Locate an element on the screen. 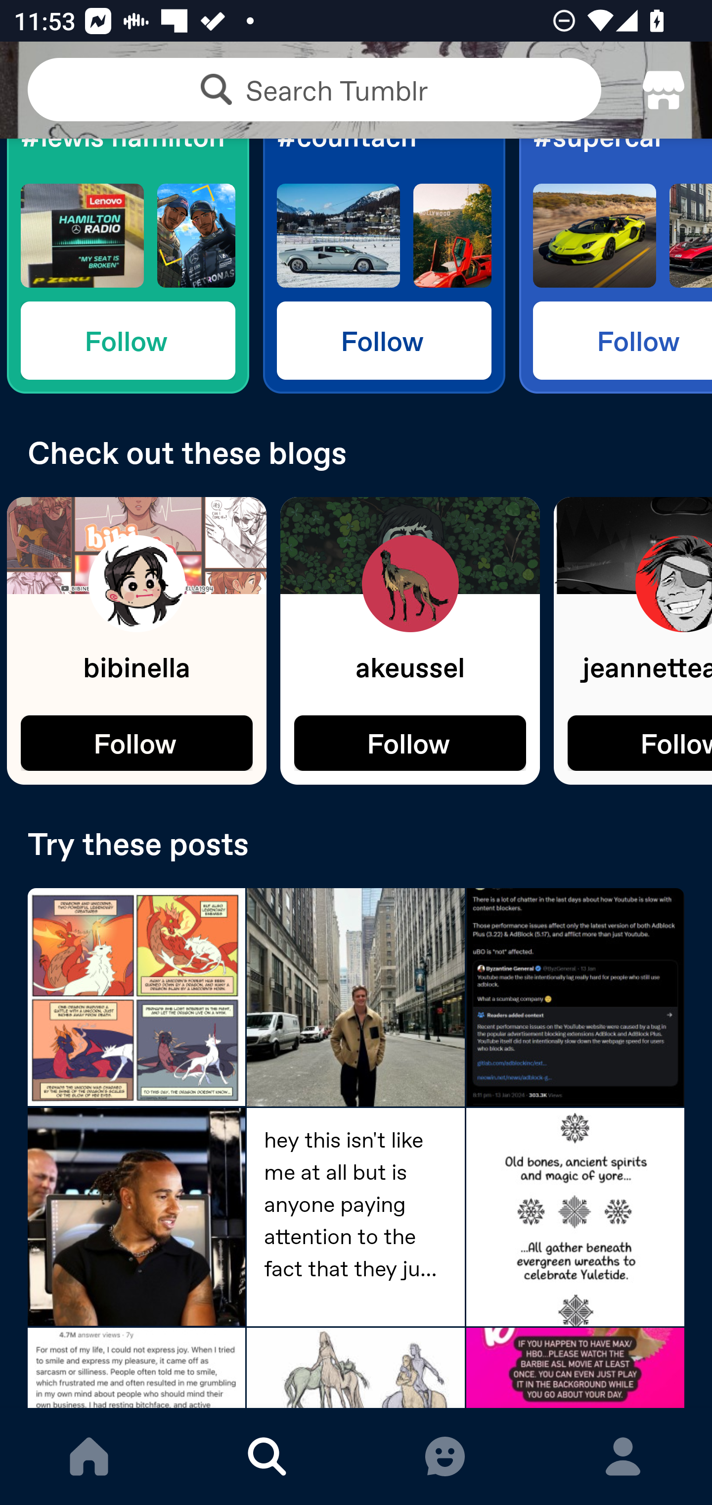 This screenshot has height=1505, width=712. EXPLORE is located at coordinates (267, 1456).